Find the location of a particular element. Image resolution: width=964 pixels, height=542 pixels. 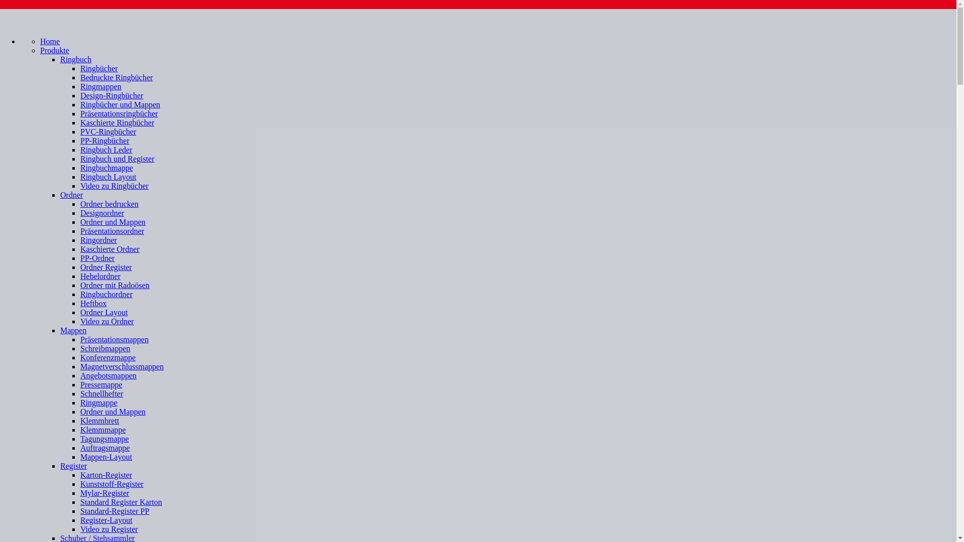

Ringbuchmappe is located at coordinates (106, 168).